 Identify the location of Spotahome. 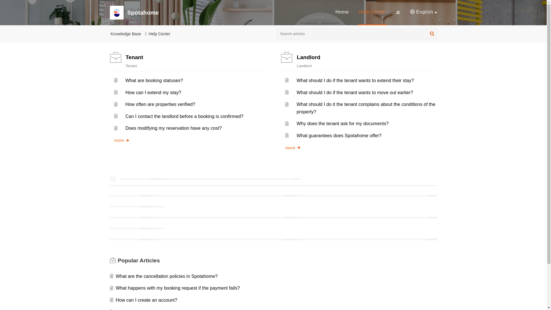
(229, 13).